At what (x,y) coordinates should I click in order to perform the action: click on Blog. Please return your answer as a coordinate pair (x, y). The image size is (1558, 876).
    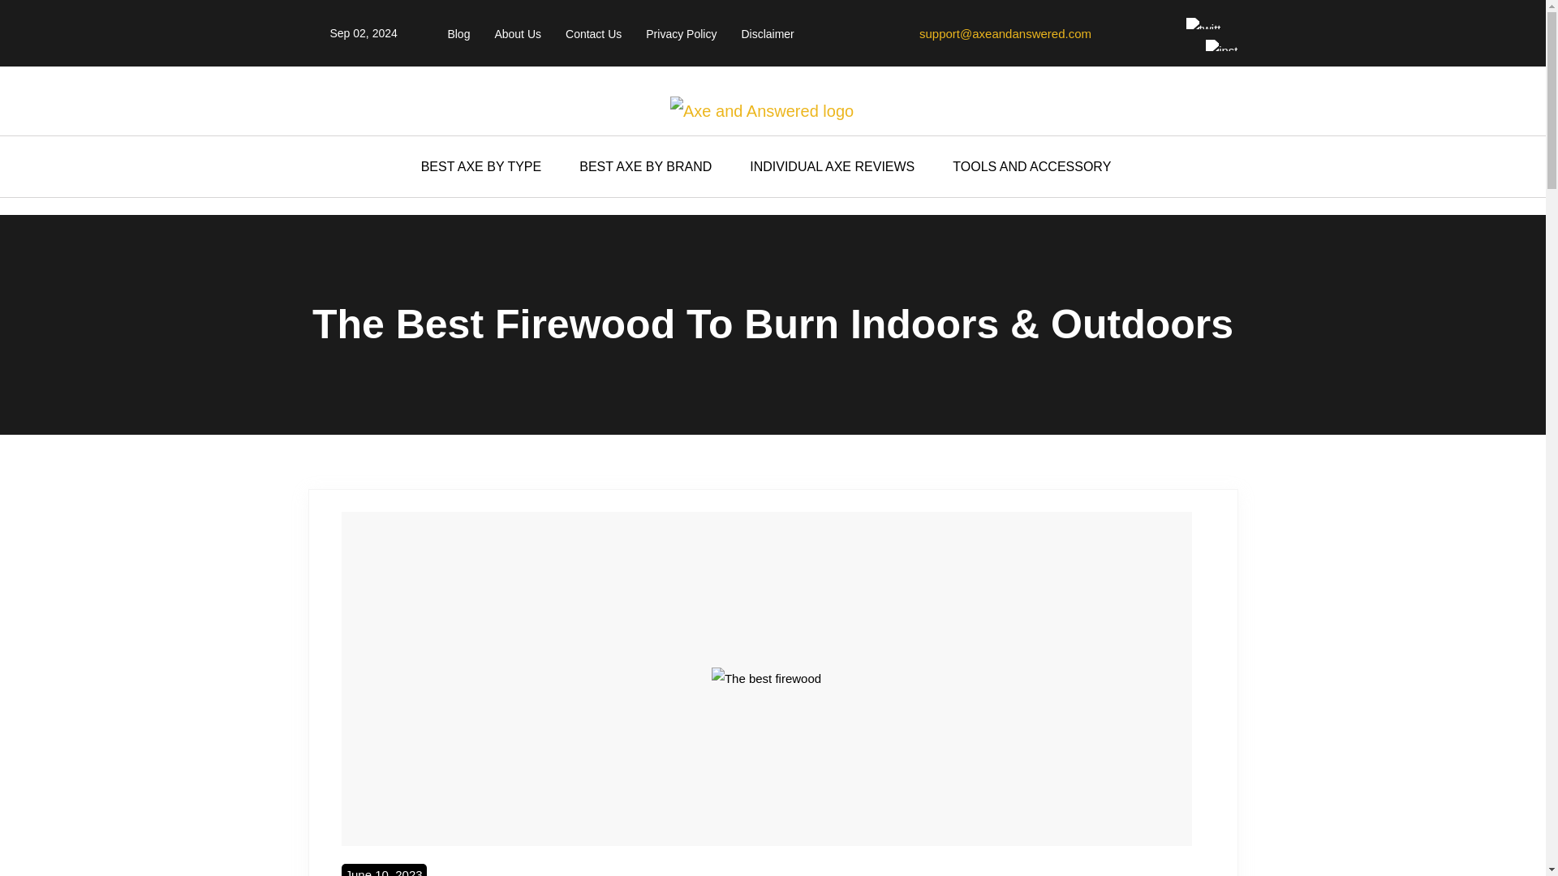
    Looking at the image, I should click on (458, 33).